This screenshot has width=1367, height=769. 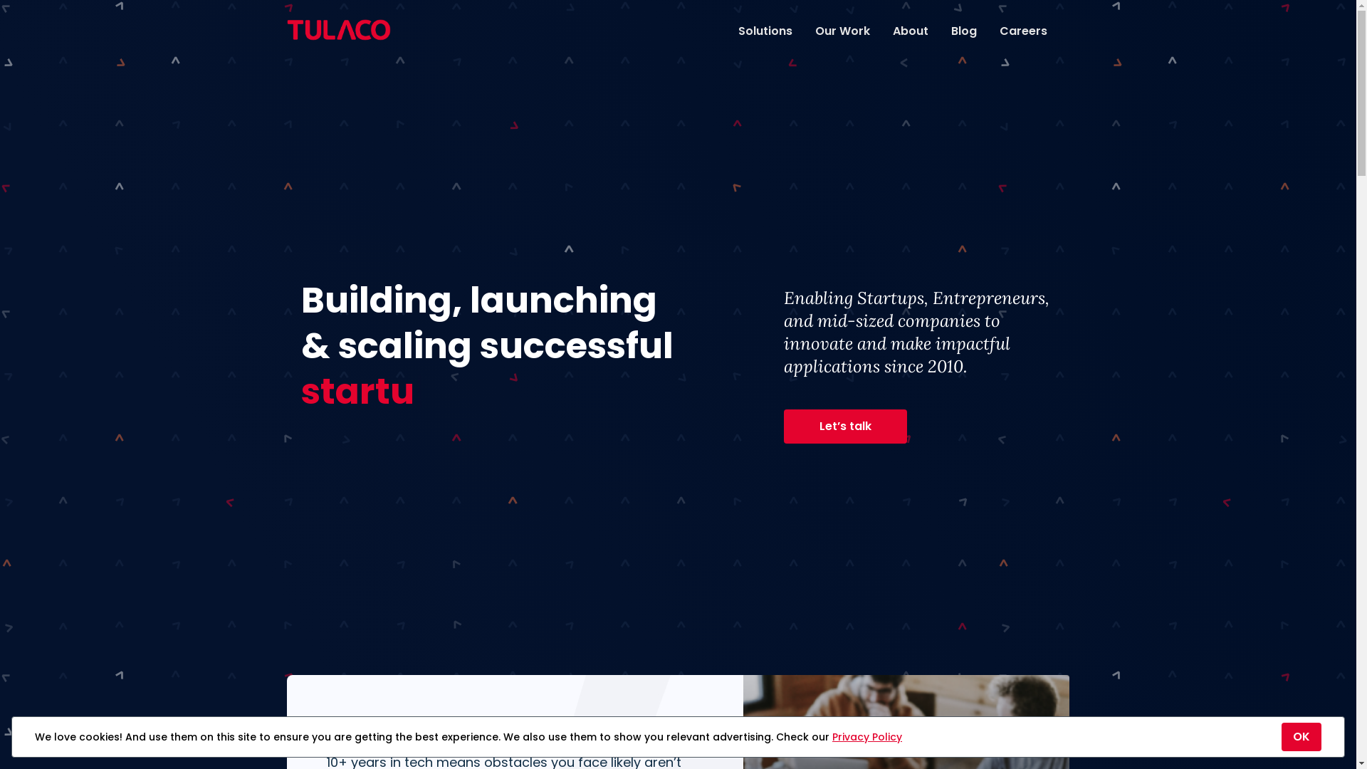 I want to click on Blog, so click(x=964, y=30).